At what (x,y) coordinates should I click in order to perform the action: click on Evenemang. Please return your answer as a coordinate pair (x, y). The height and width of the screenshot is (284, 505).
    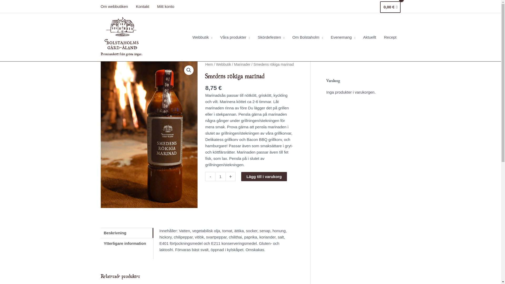
    Looking at the image, I should click on (343, 37).